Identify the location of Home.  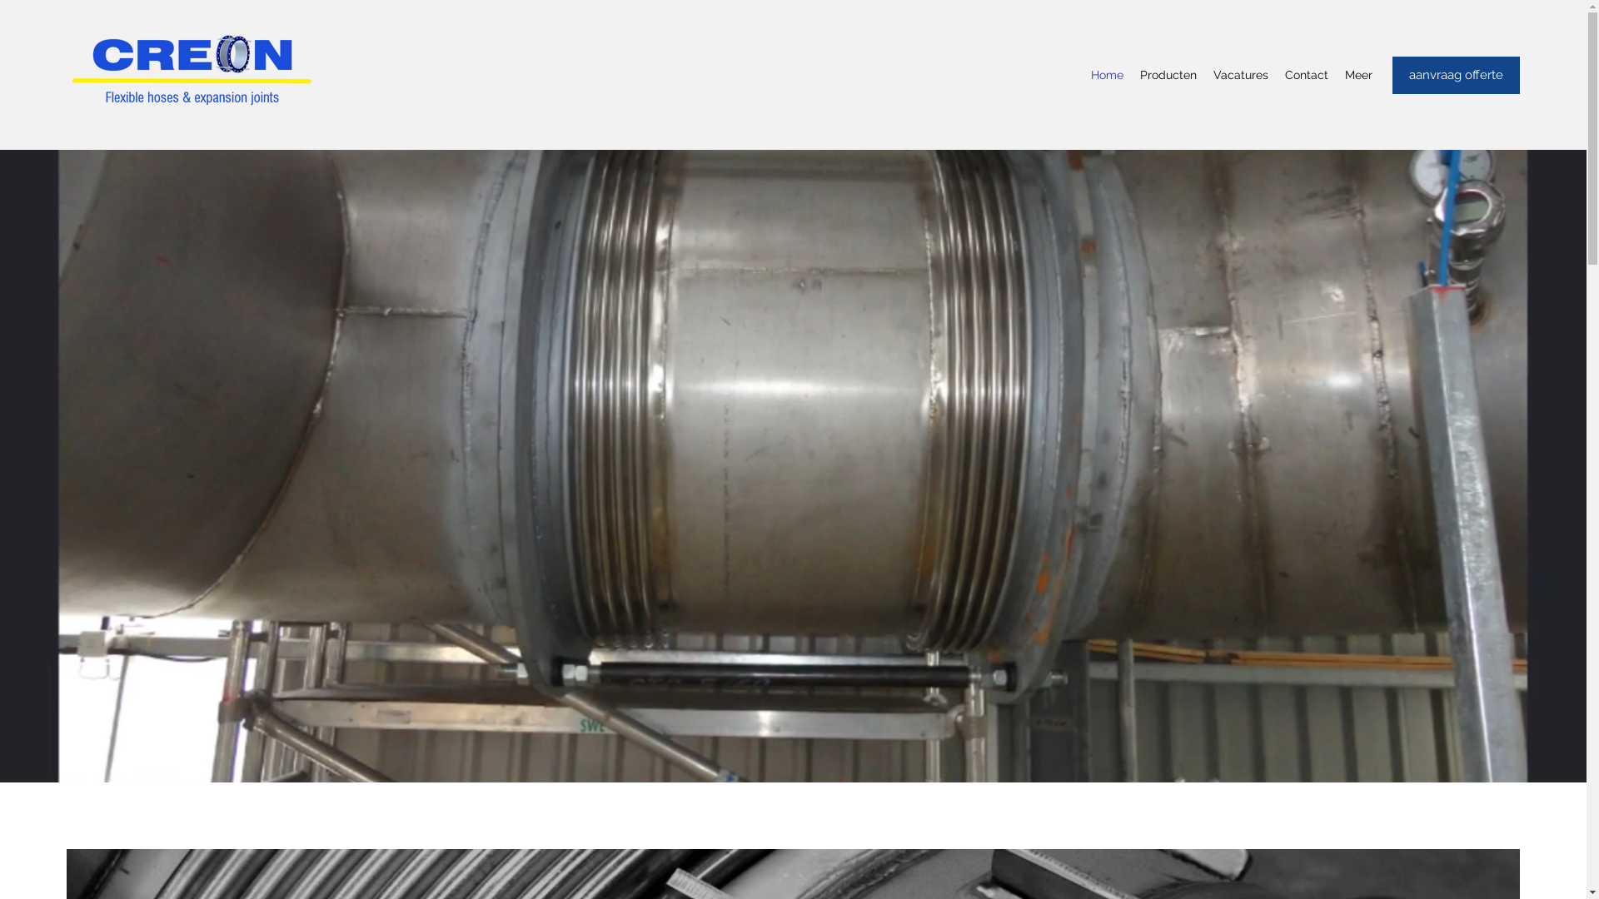
(1108, 75).